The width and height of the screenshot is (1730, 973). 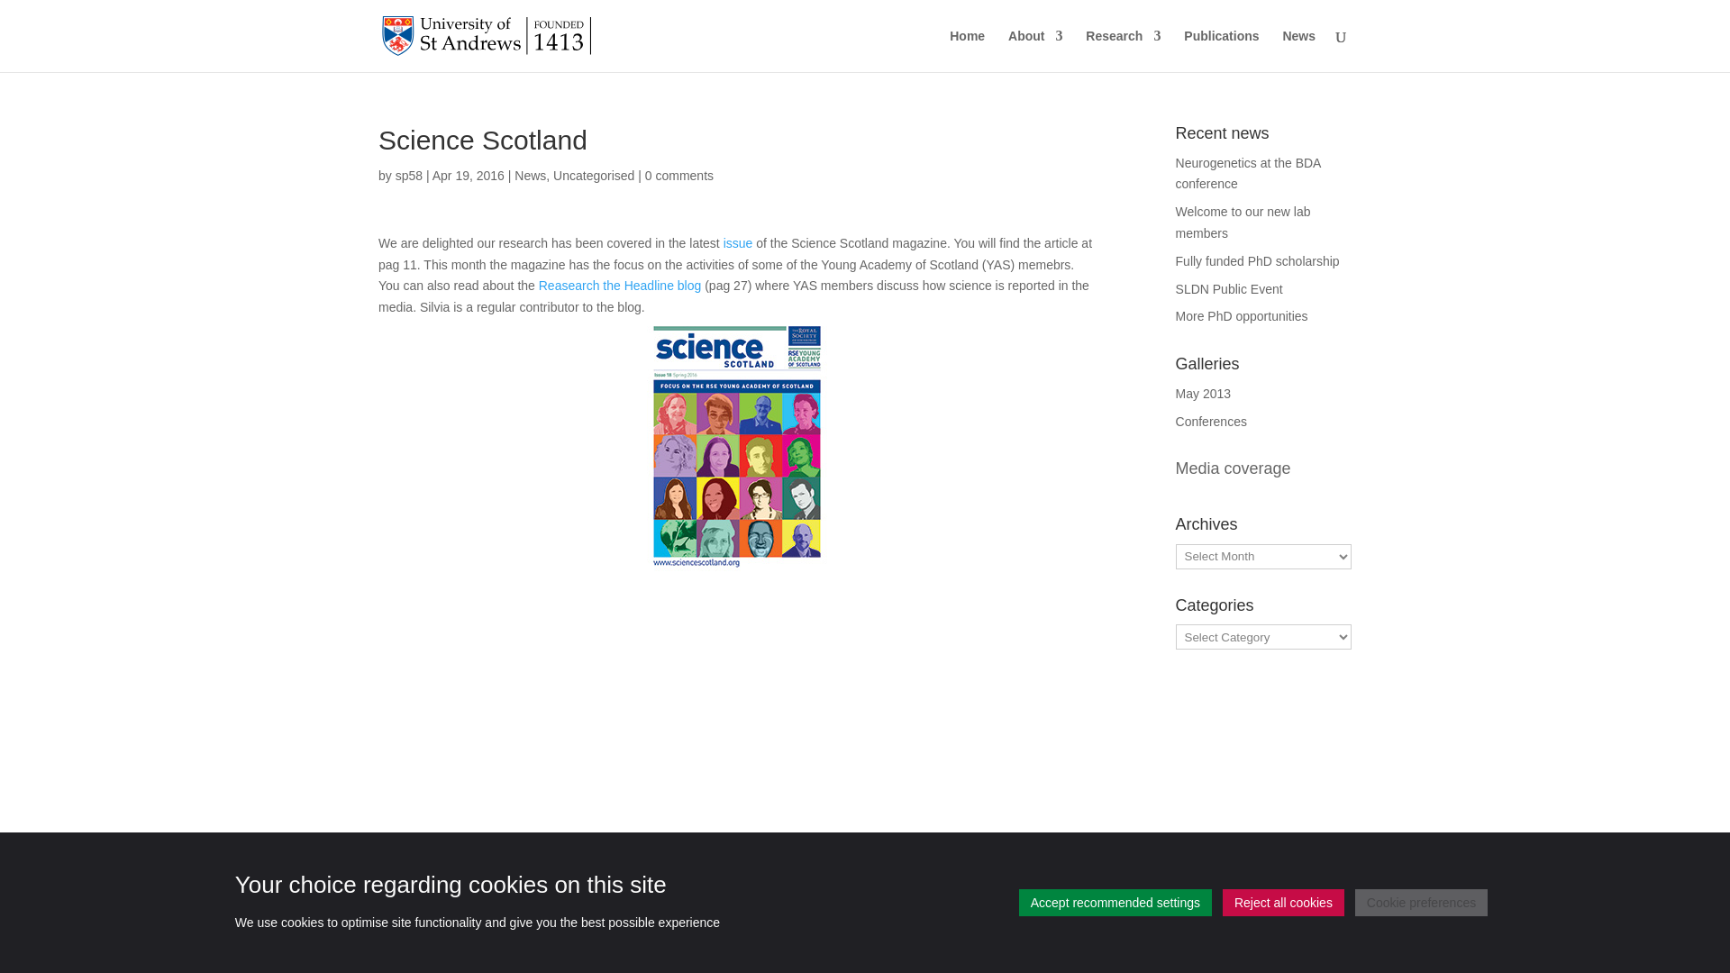 I want to click on Uncategorised, so click(x=594, y=175).